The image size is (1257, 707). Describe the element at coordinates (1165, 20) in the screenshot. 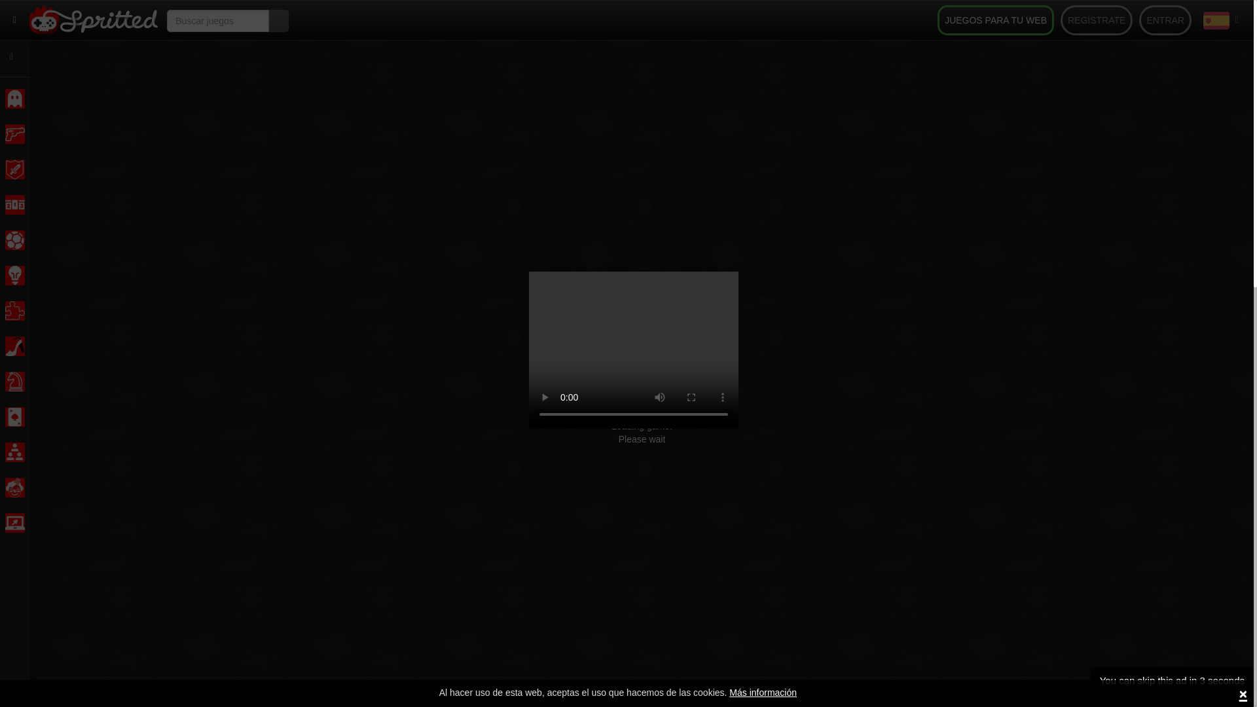

I see `ENTRAR` at that location.